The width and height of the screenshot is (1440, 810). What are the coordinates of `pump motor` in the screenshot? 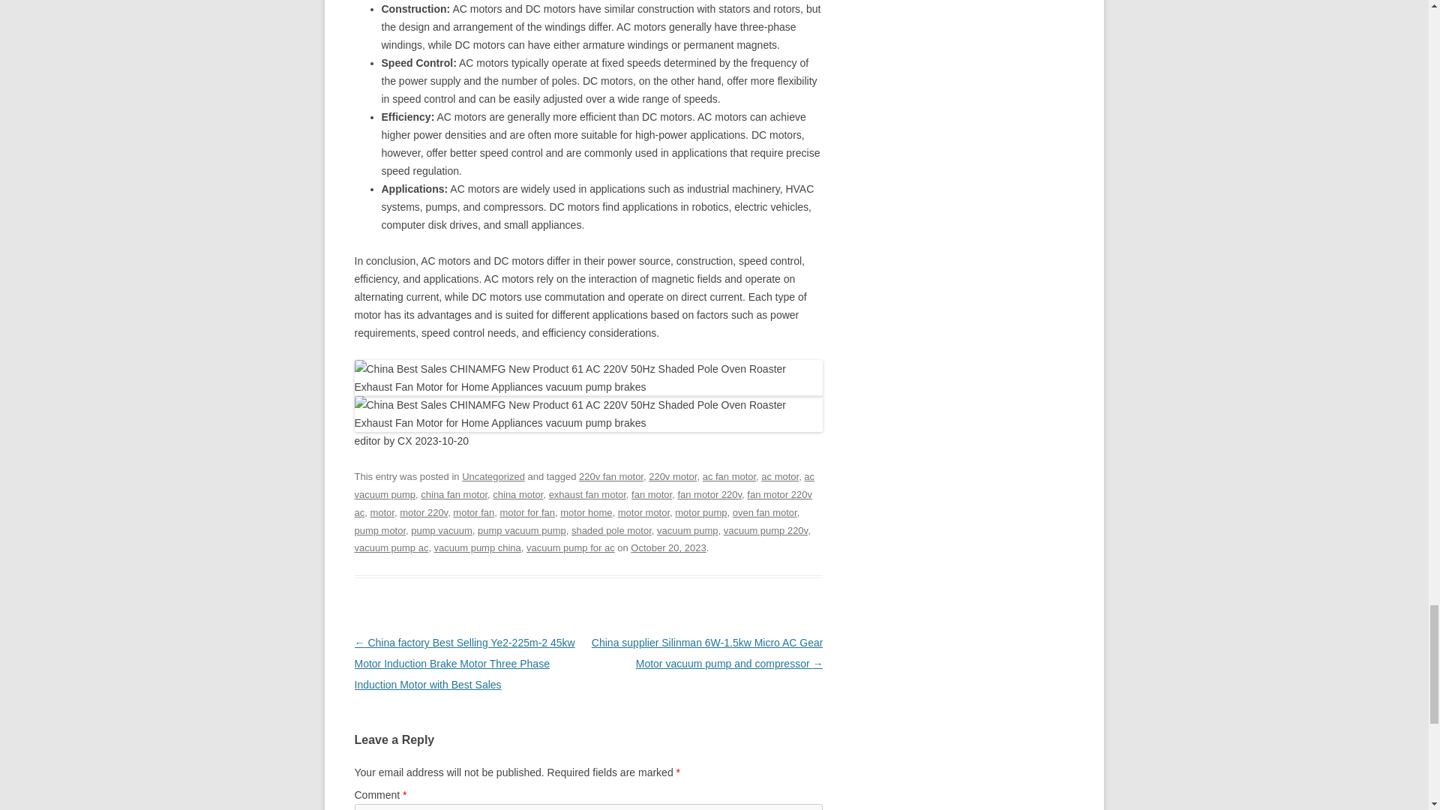 It's located at (379, 529).